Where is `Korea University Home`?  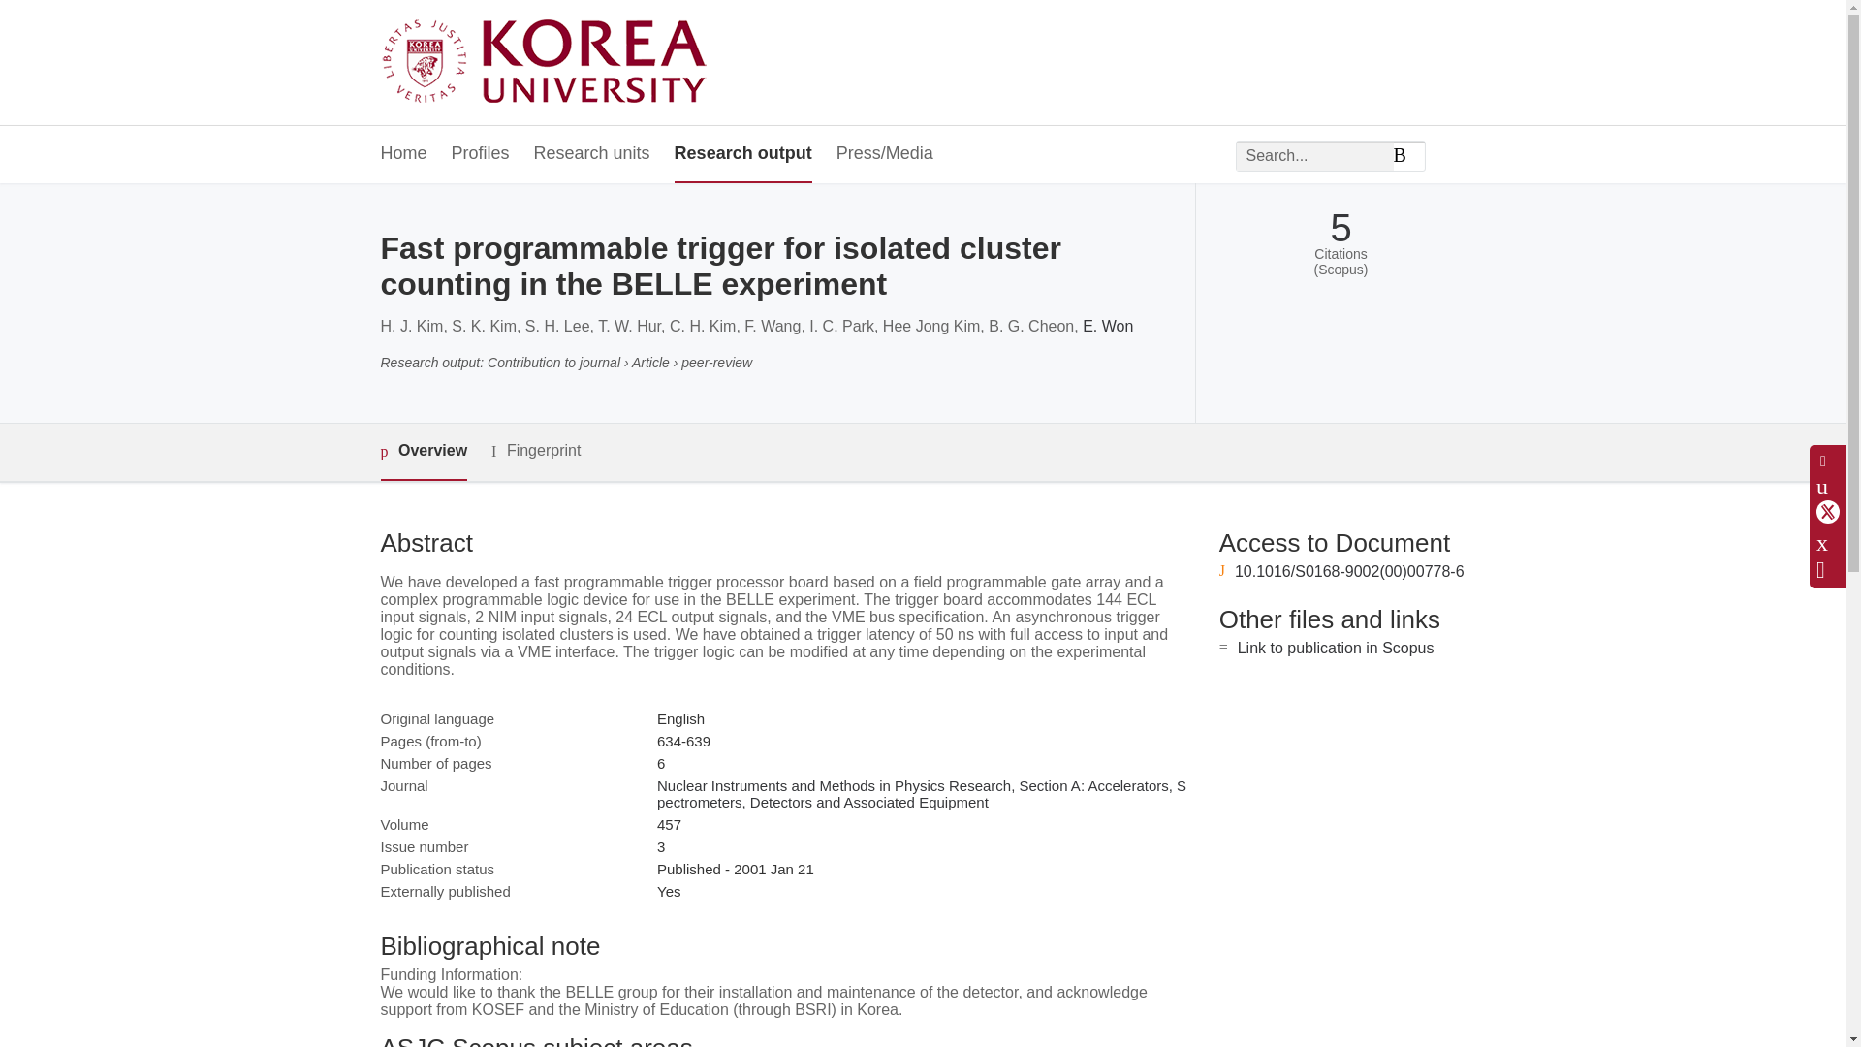 Korea University Home is located at coordinates (549, 63).